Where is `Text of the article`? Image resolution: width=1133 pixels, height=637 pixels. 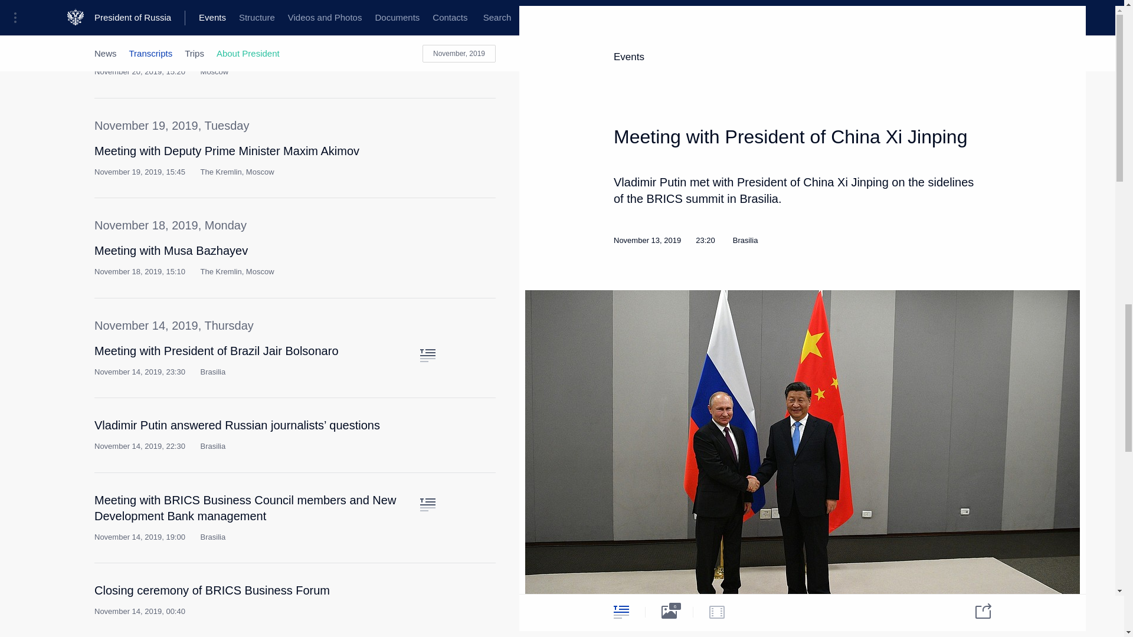
Text of the article is located at coordinates (427, 156).